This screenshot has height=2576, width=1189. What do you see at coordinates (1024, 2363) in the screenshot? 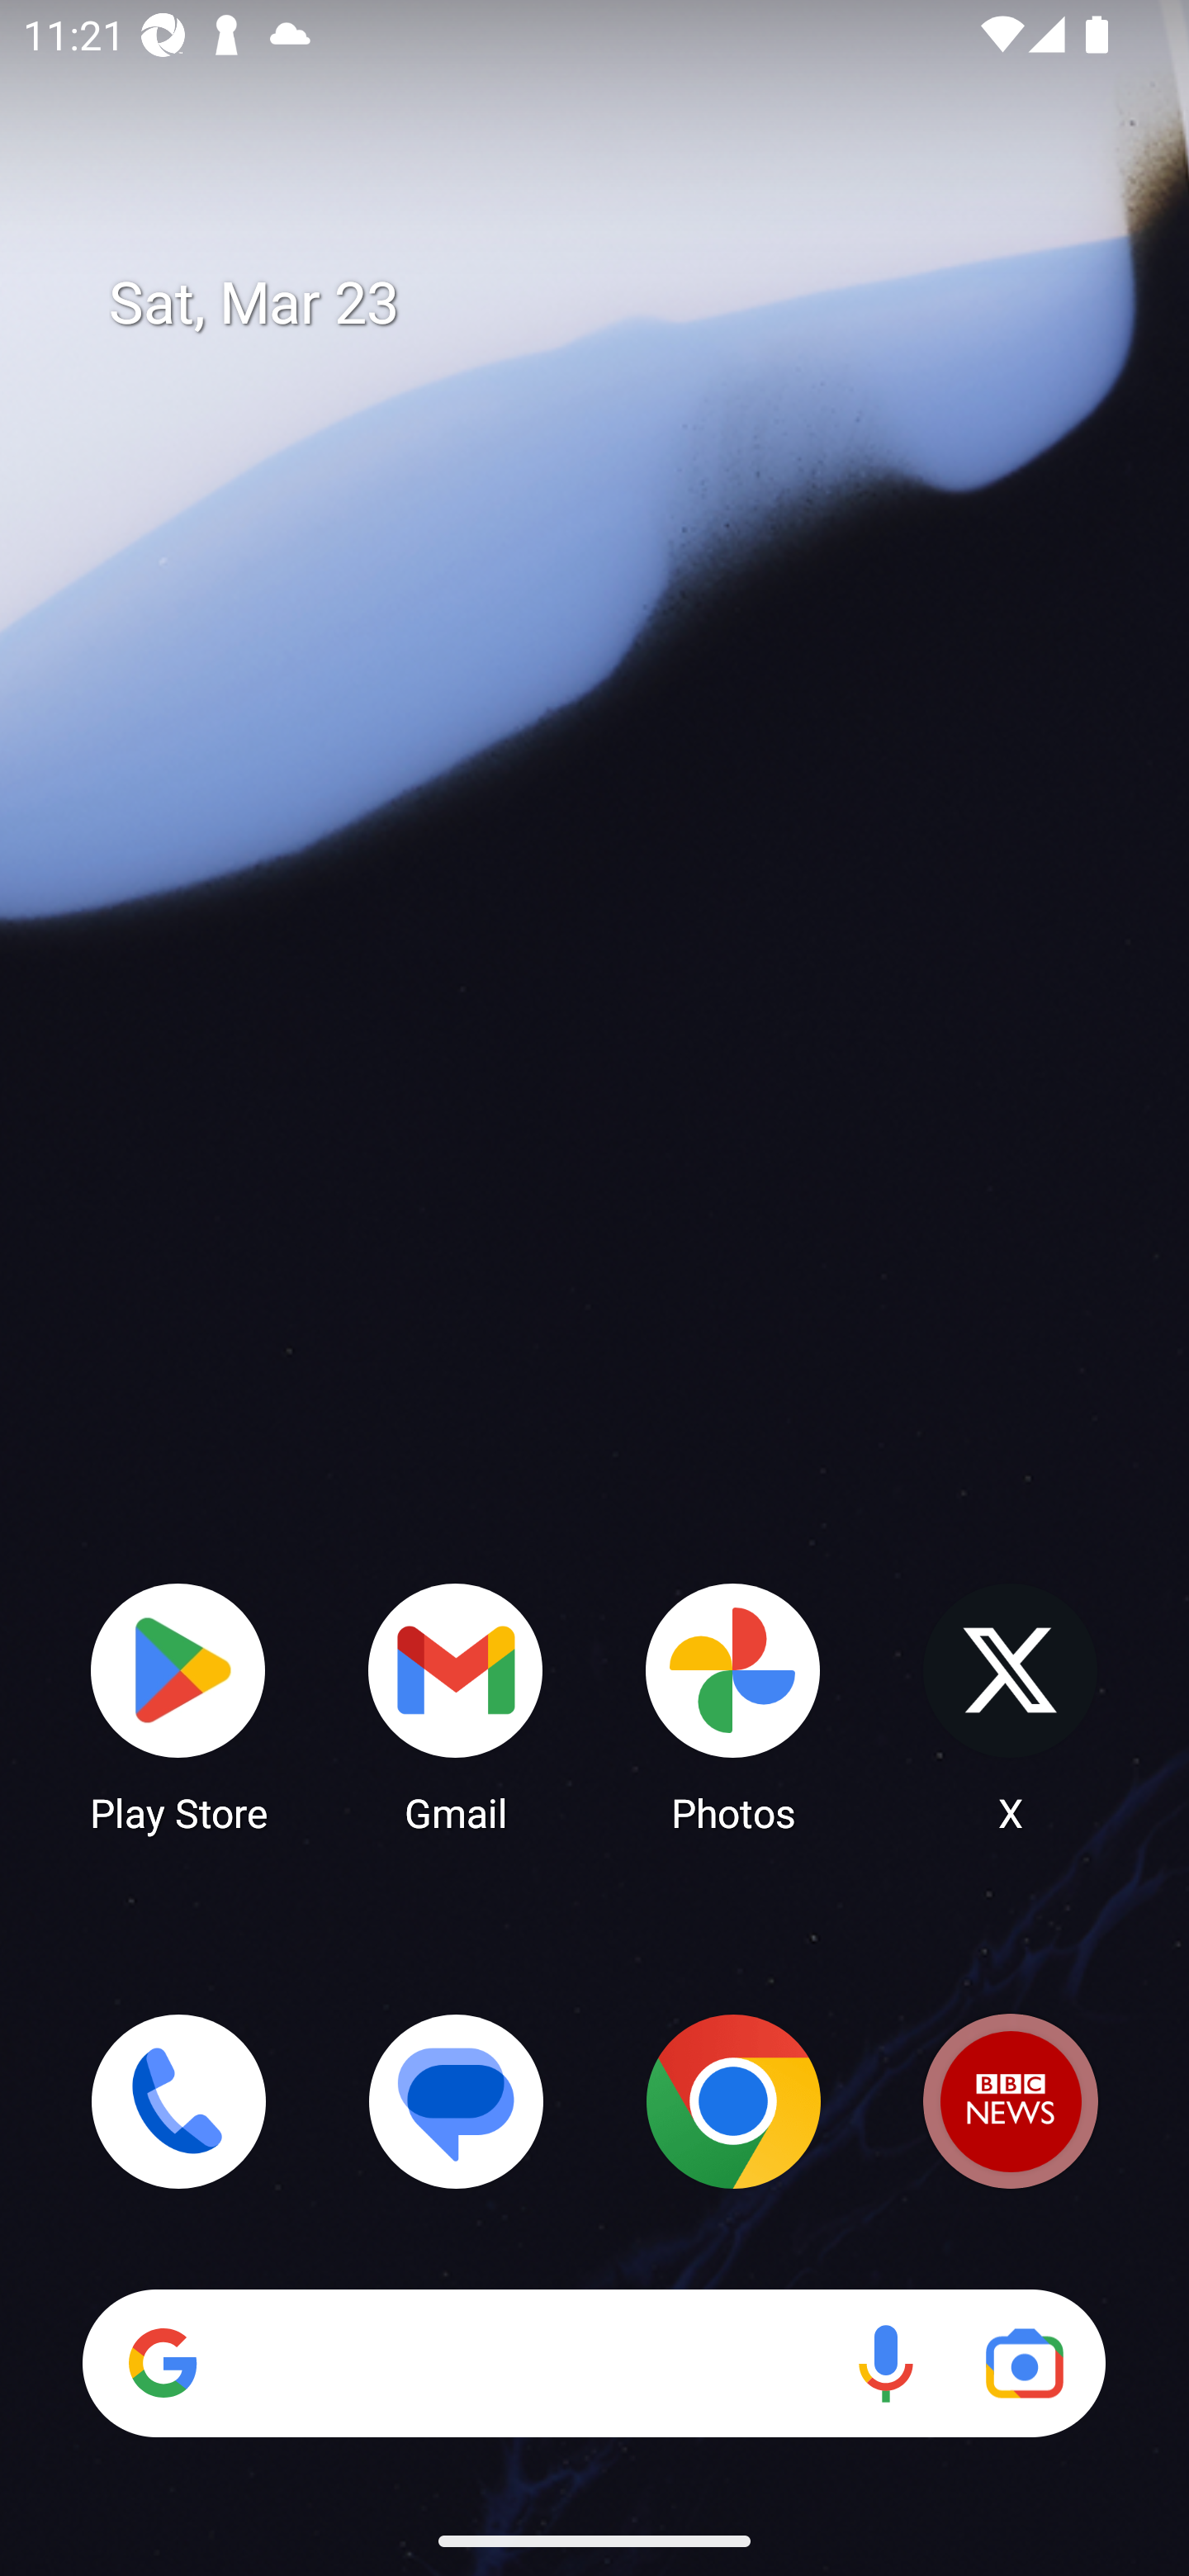
I see `Google Lens` at bounding box center [1024, 2363].